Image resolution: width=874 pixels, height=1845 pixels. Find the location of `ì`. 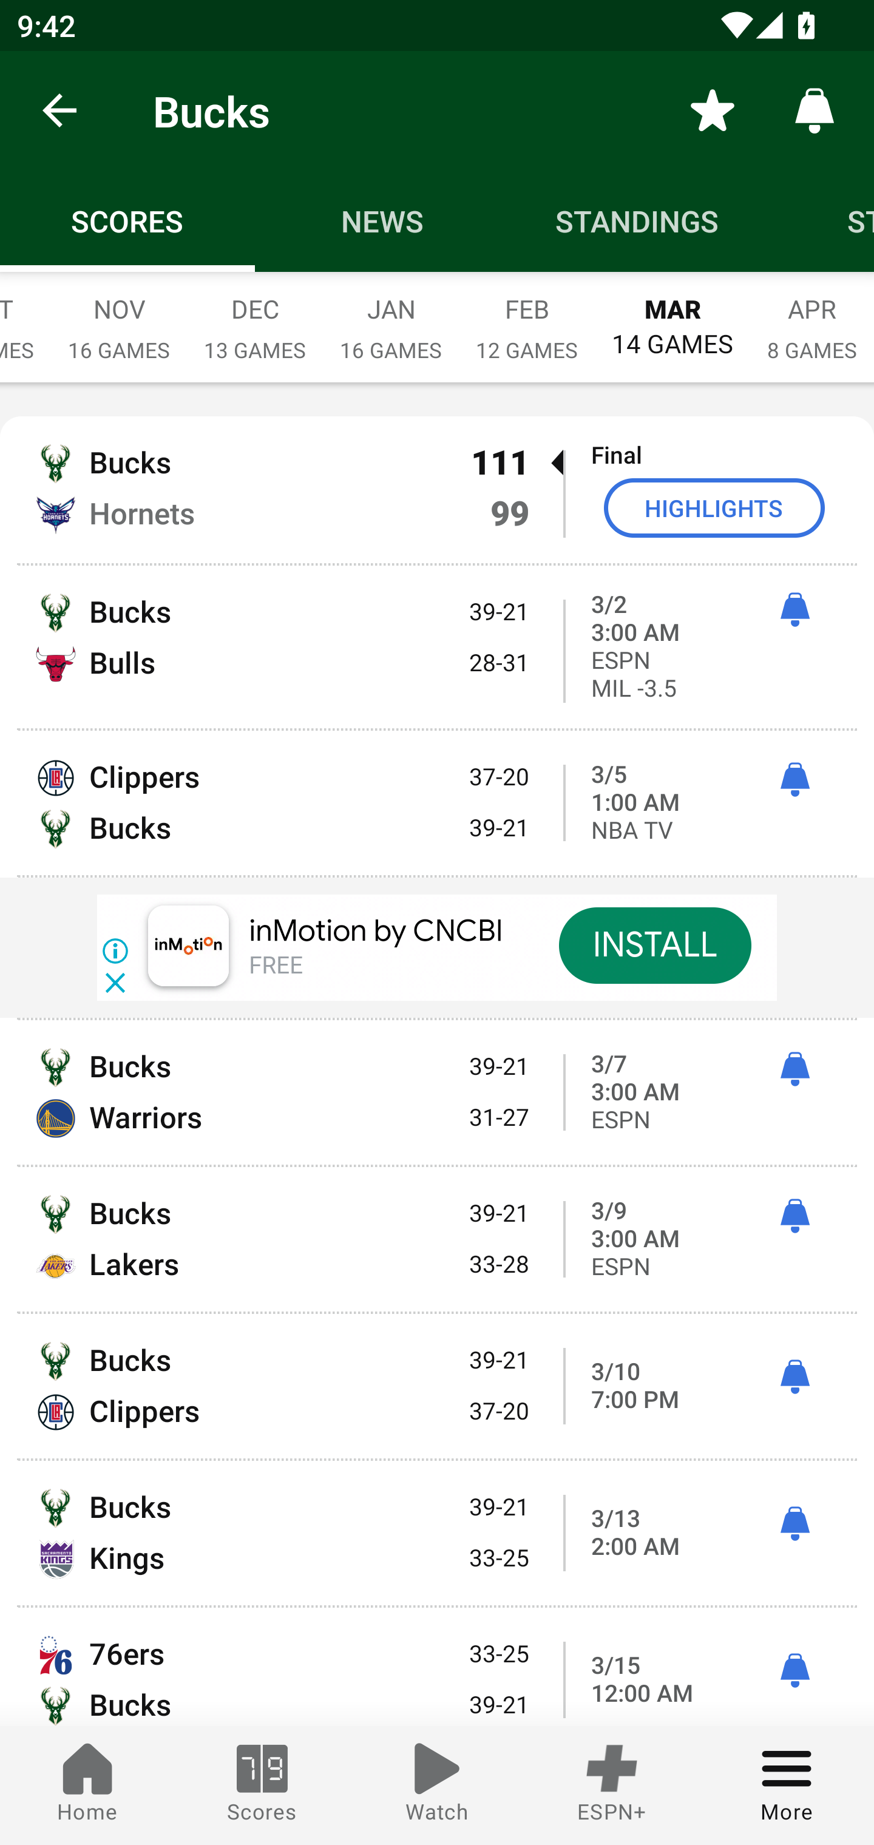

ì is located at coordinates (794, 1670).